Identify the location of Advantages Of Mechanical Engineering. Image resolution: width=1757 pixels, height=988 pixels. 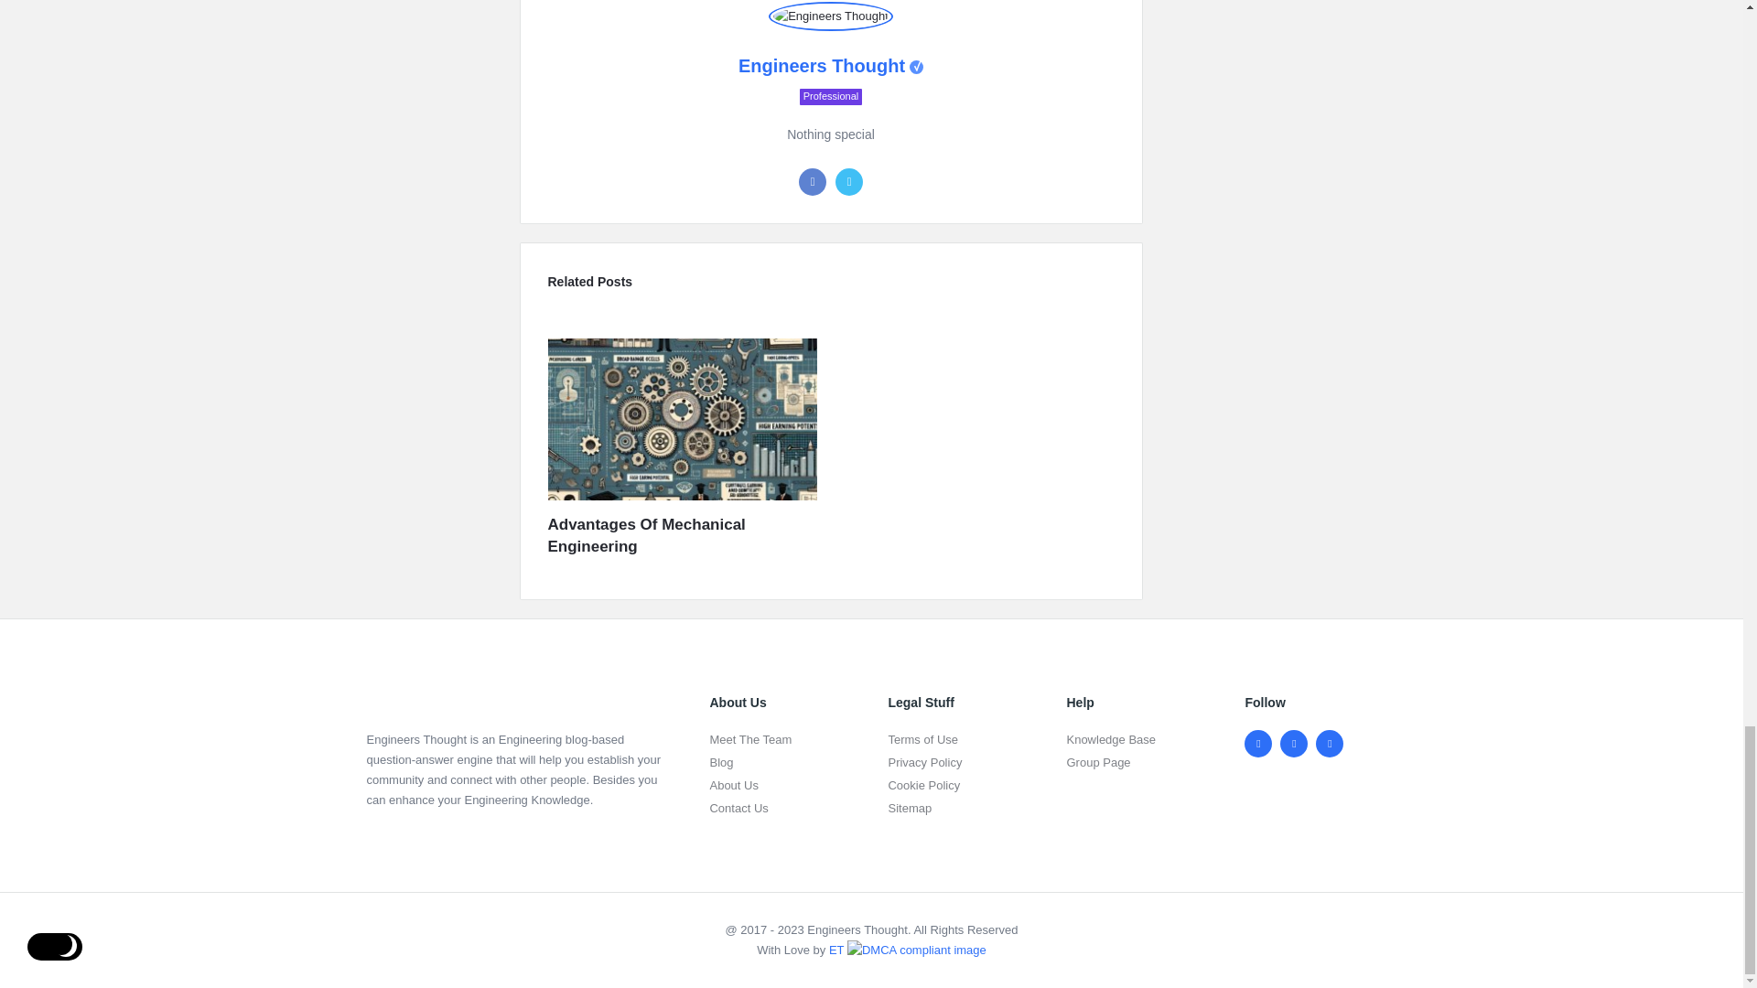
(681, 536).